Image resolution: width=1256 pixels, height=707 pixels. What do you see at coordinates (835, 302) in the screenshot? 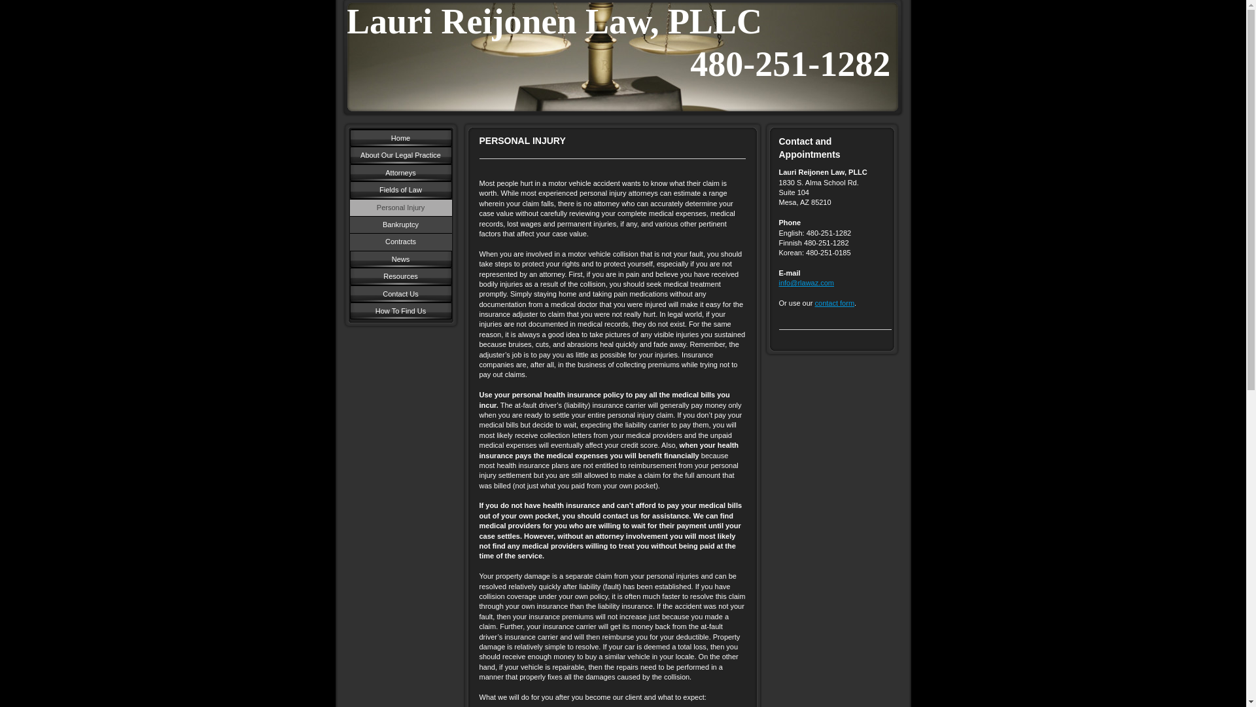
I see `contact form` at bounding box center [835, 302].